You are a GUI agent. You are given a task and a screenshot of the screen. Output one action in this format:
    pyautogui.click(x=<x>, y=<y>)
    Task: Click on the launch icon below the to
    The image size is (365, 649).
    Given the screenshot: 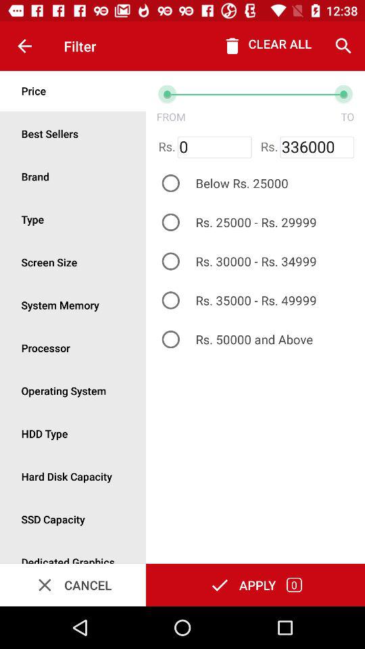 What is the action you would take?
    pyautogui.click(x=316, y=147)
    